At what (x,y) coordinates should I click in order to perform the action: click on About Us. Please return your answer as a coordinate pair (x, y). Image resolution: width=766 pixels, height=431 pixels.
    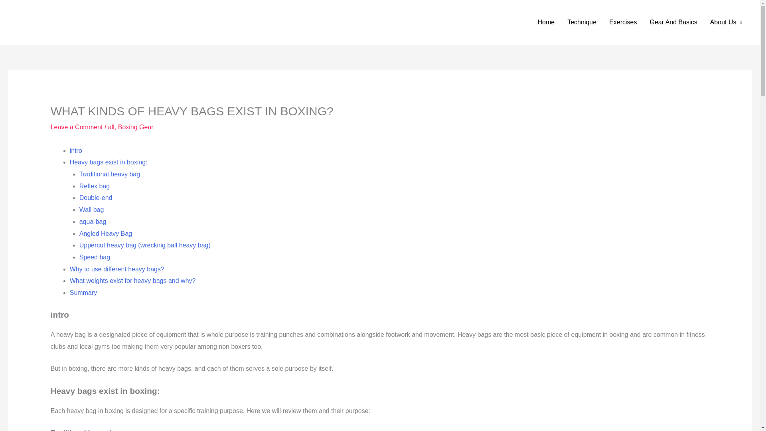
    Looking at the image, I should click on (726, 22).